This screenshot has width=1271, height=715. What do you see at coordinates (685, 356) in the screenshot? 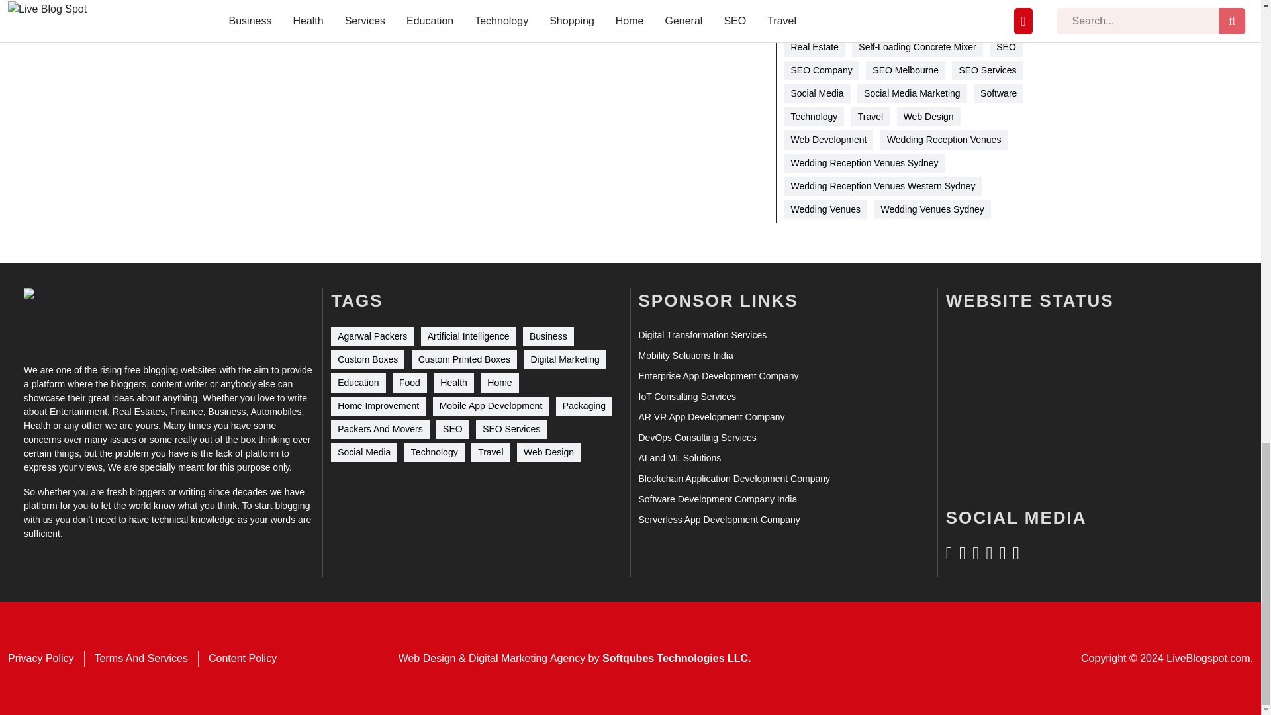
I see `Mobility Solutions India` at bounding box center [685, 356].